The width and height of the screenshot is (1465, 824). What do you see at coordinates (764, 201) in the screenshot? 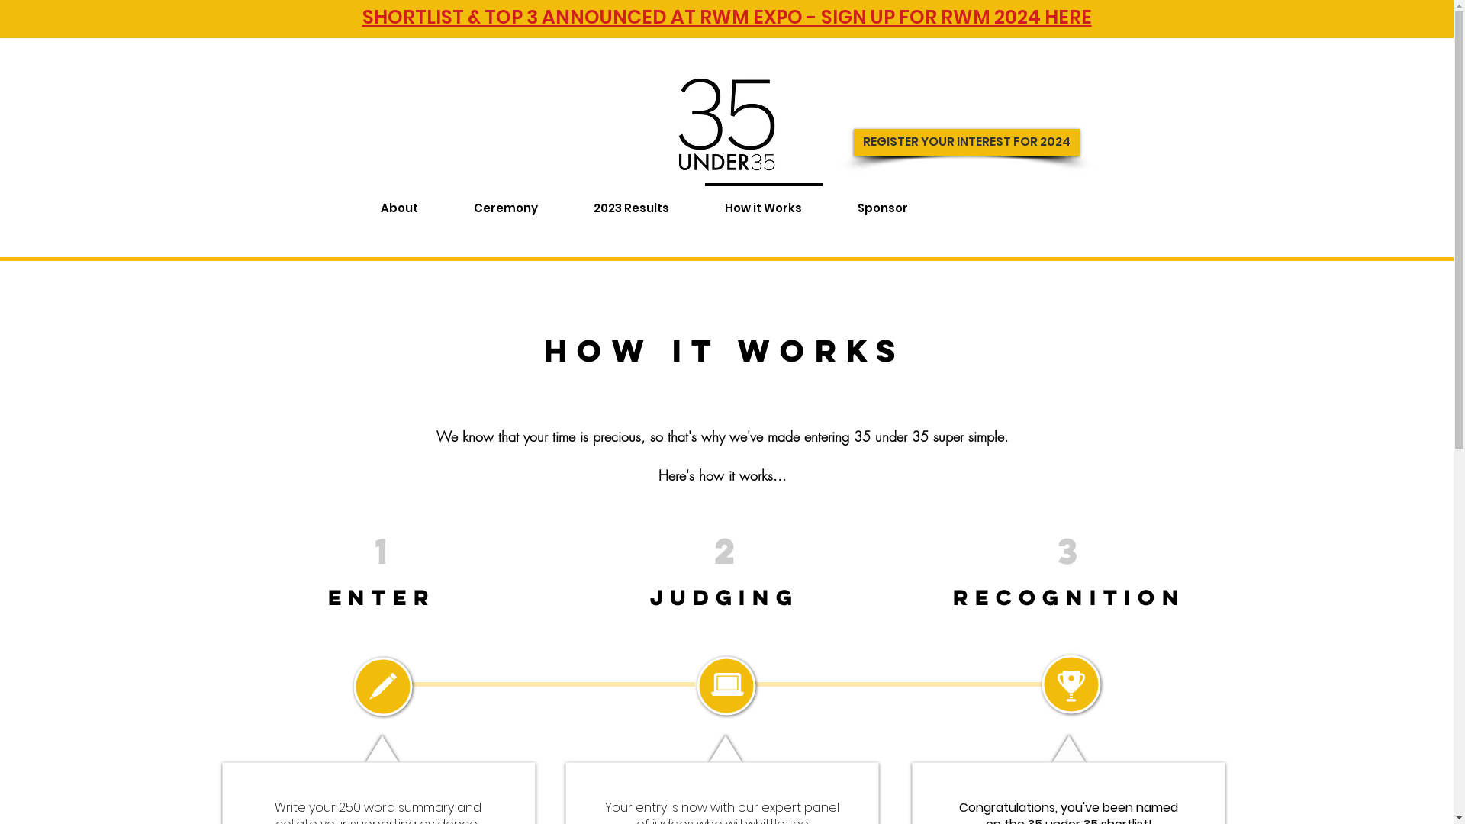
I see `How it Works` at bounding box center [764, 201].